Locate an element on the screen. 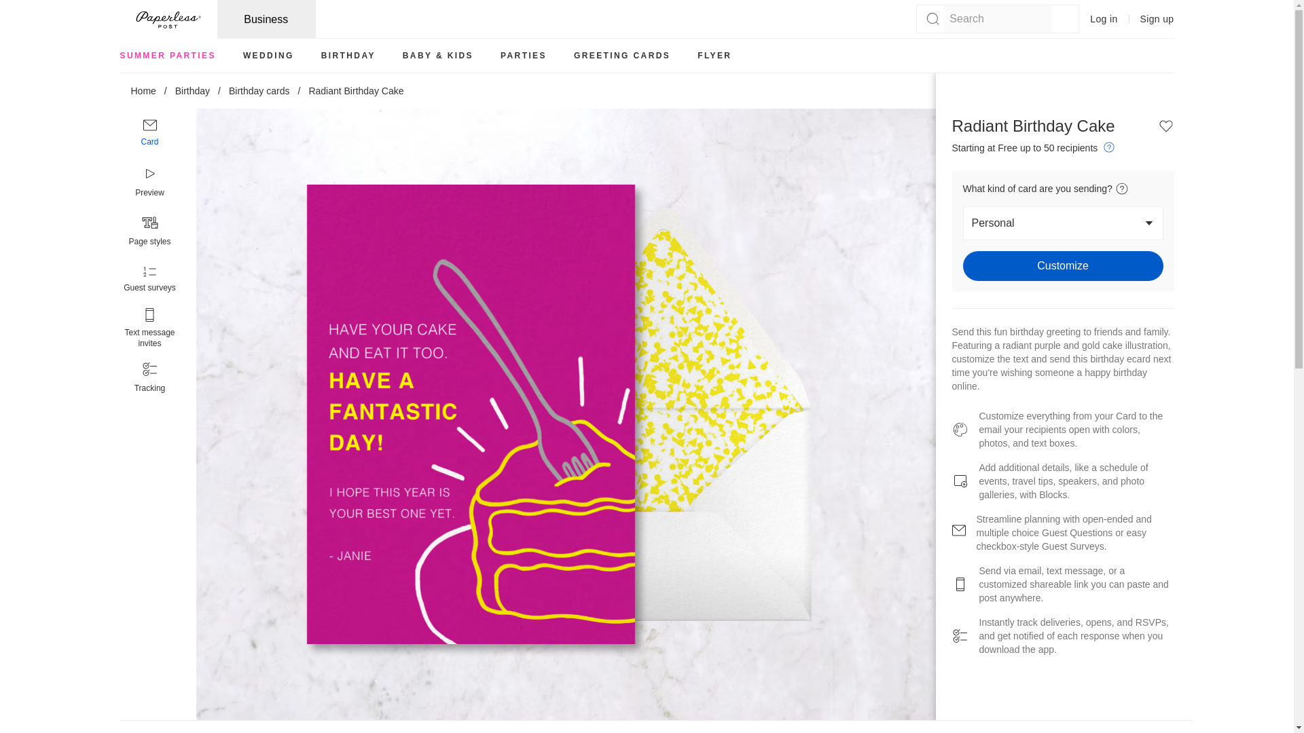 This screenshot has height=733, width=1304. SUMMER PARTIES is located at coordinates (167, 56).